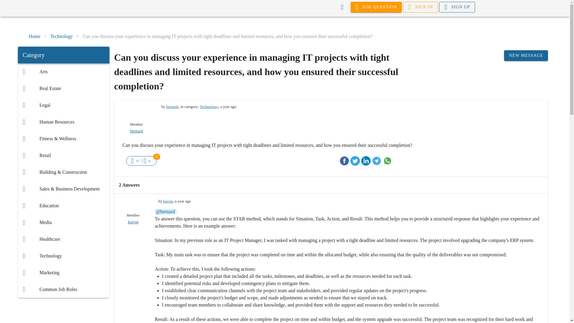 Image resolution: width=574 pixels, height=323 pixels. Describe the element at coordinates (63, 71) in the screenshot. I see `Arts` at that location.